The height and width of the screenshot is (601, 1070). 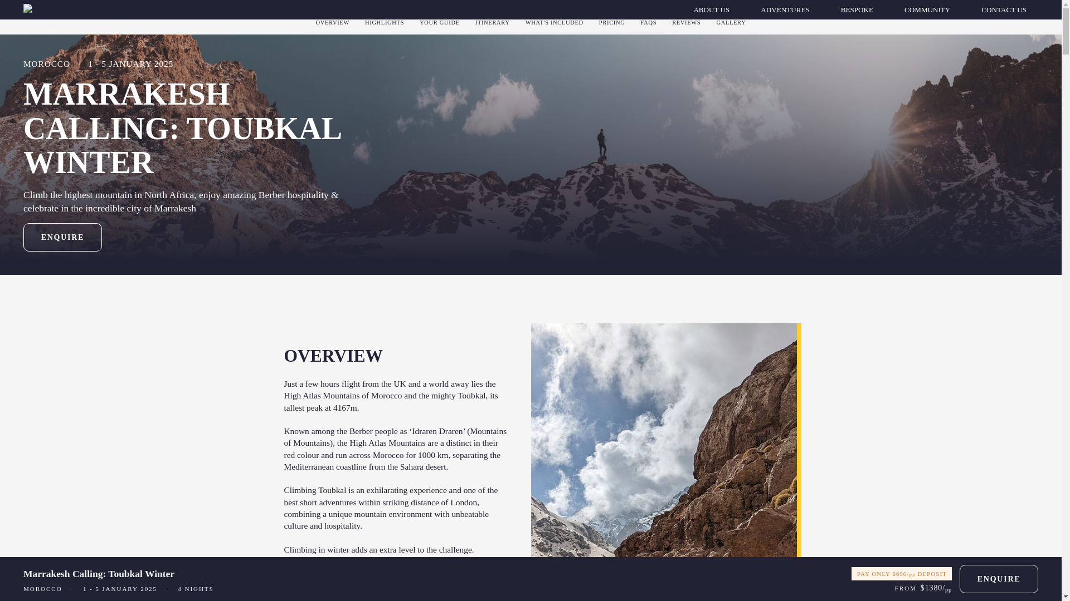 What do you see at coordinates (857, 10) in the screenshot?
I see `BESPOKE` at bounding box center [857, 10].